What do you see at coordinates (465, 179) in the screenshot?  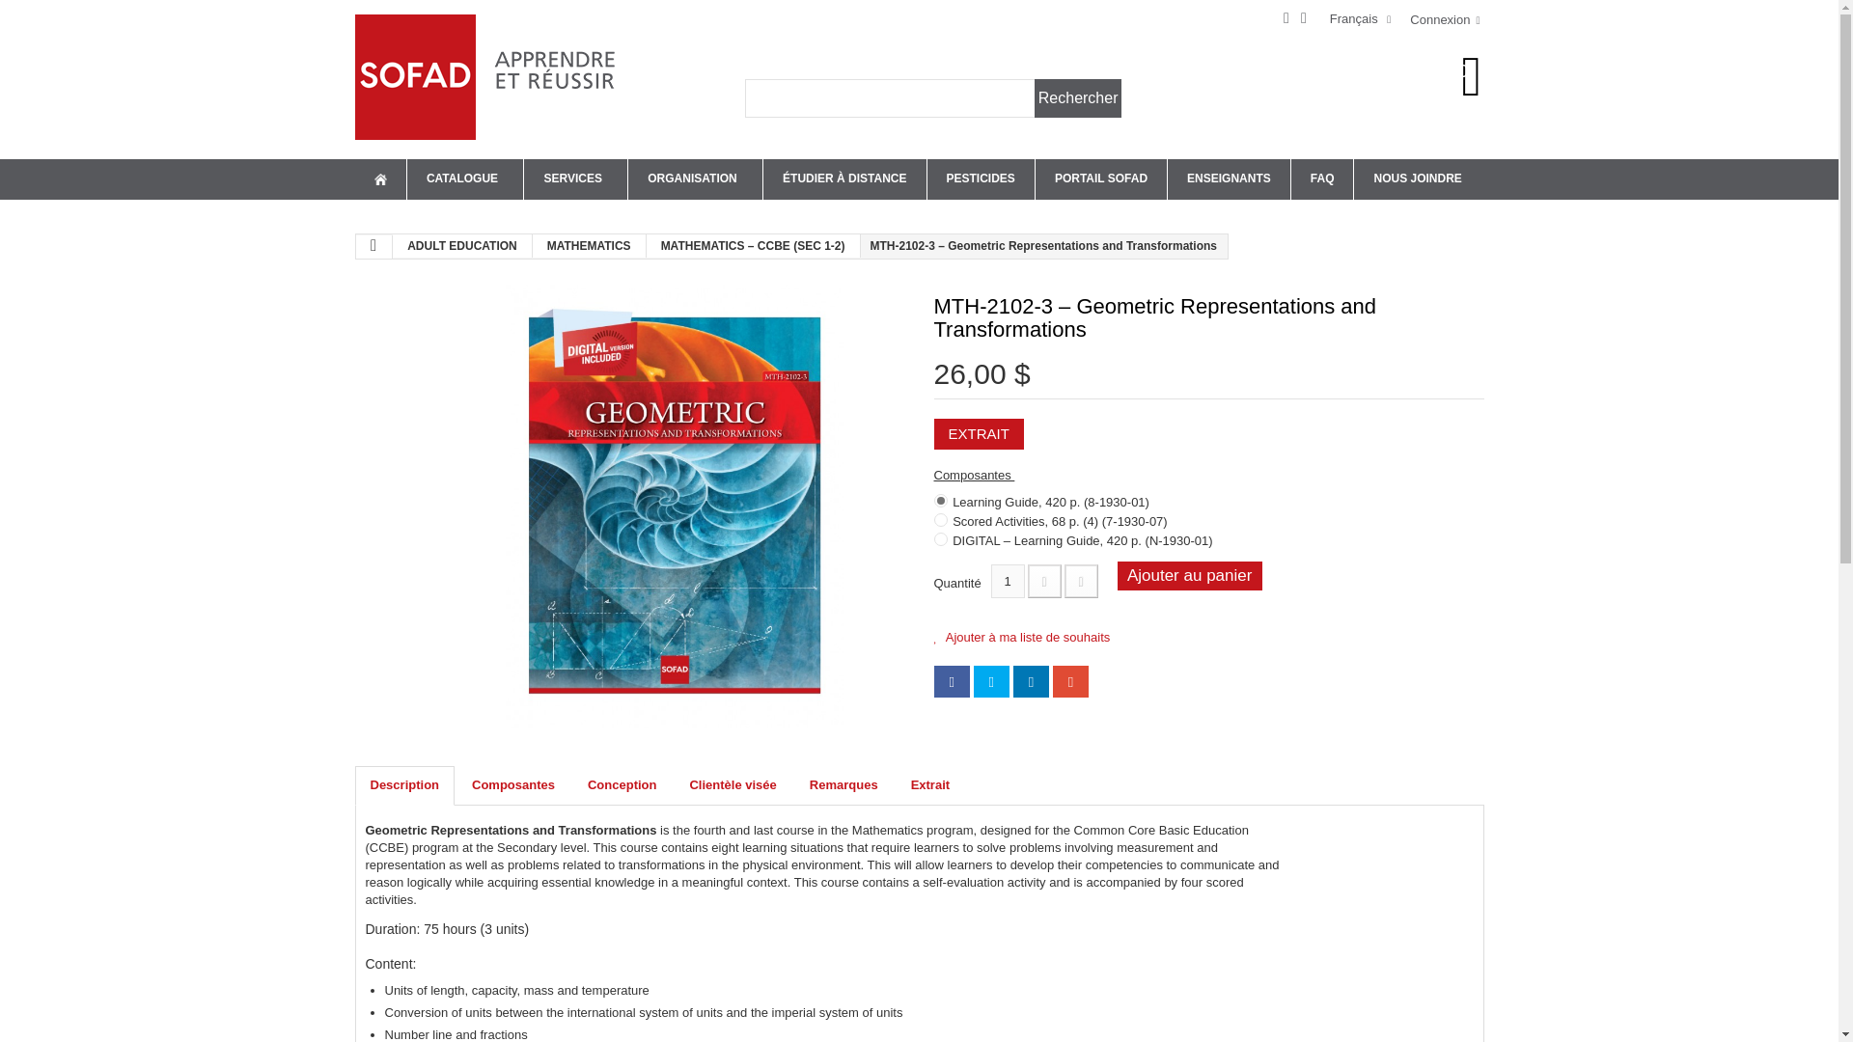 I see `CATALOGUE` at bounding box center [465, 179].